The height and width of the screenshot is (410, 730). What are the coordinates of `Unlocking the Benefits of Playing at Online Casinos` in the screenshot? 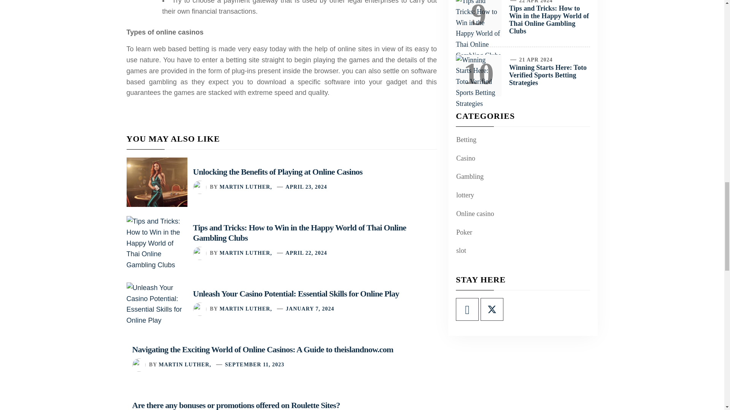 It's located at (278, 172).